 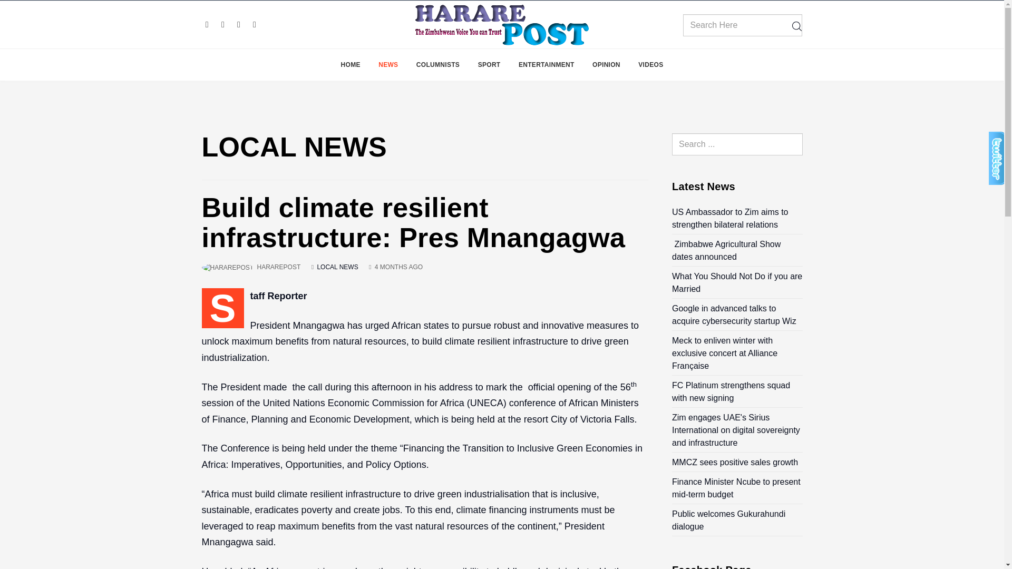 What do you see at coordinates (350, 64) in the screenshot?
I see `HOME` at bounding box center [350, 64].